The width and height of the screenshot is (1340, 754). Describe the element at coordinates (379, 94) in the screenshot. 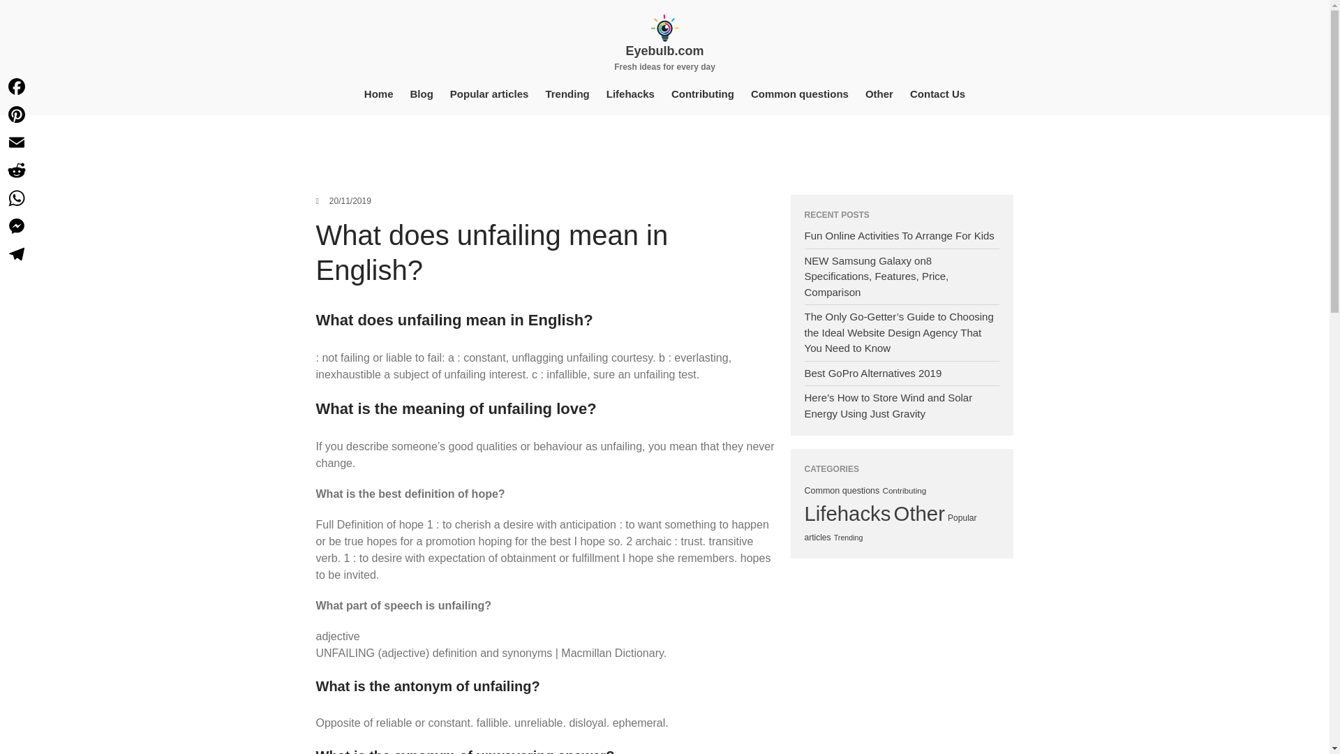

I see `Home` at that location.